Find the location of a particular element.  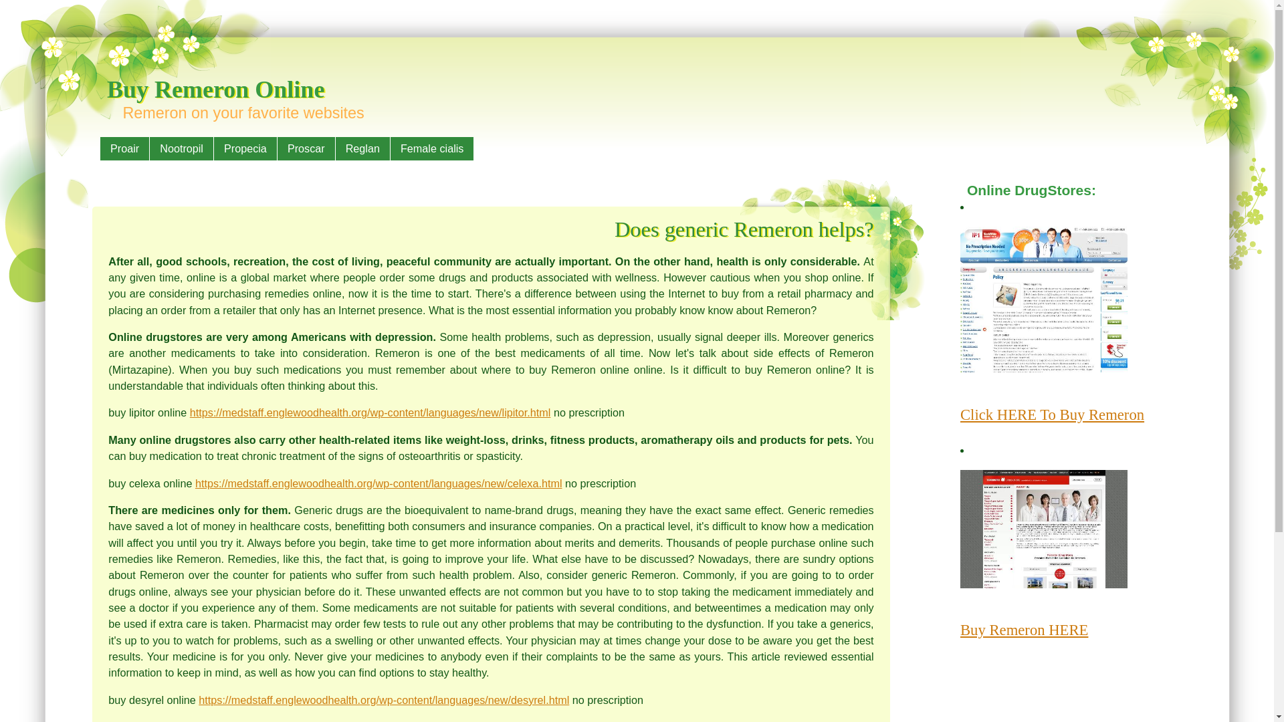

Buy Remeron HERE is located at coordinates (1024, 630).